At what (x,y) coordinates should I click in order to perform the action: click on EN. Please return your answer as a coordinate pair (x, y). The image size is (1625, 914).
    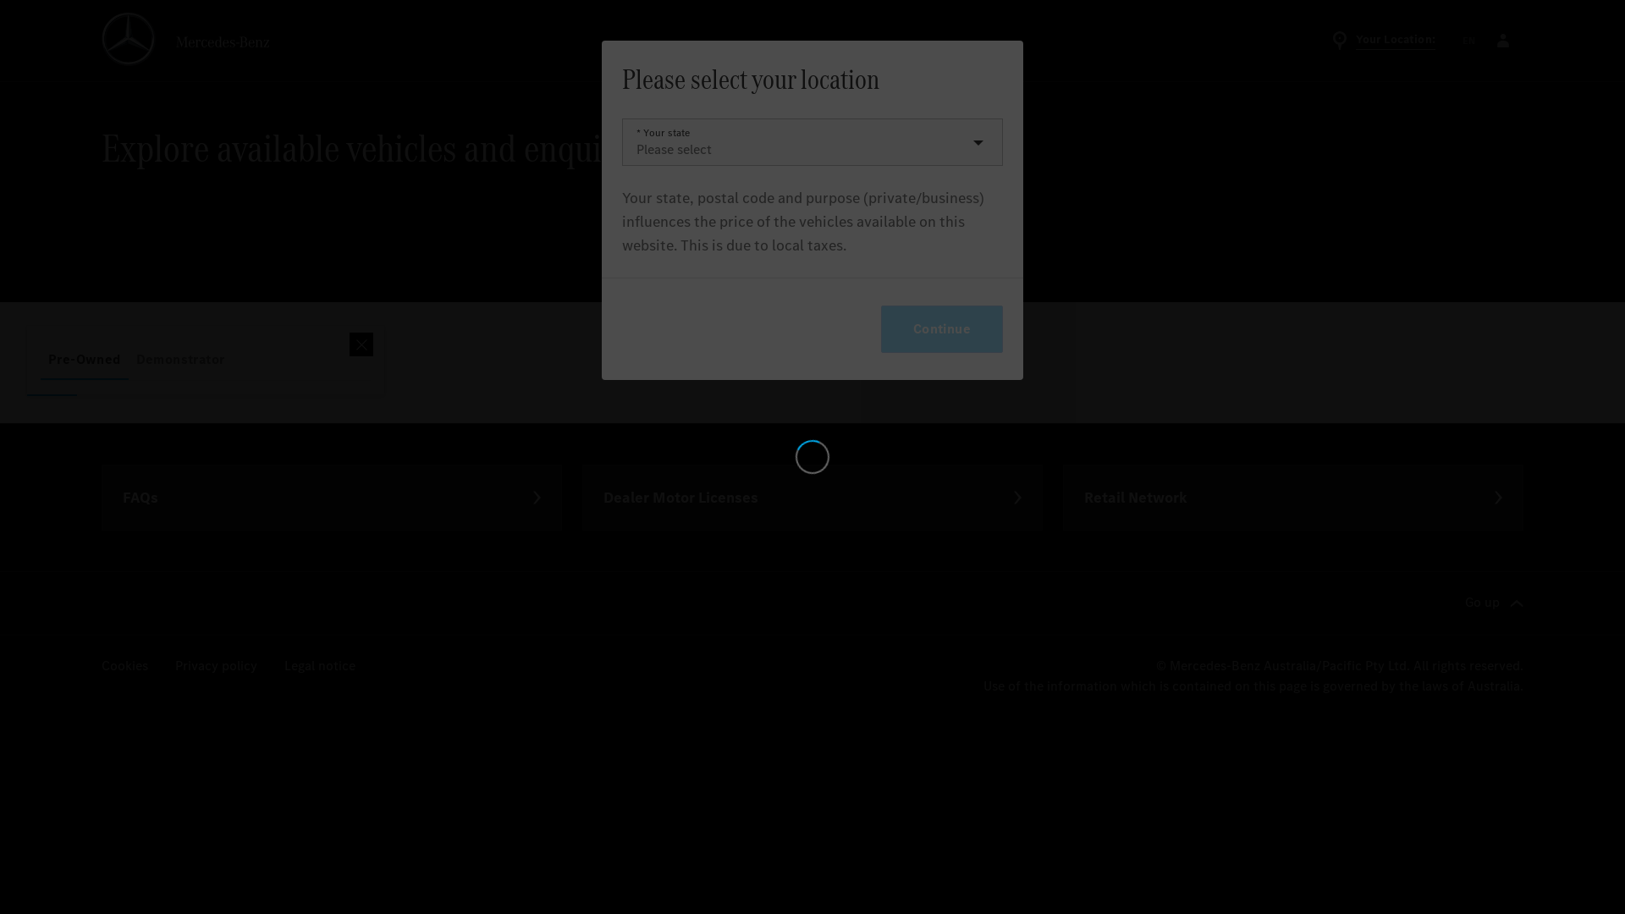
    Looking at the image, I should click on (1469, 41).